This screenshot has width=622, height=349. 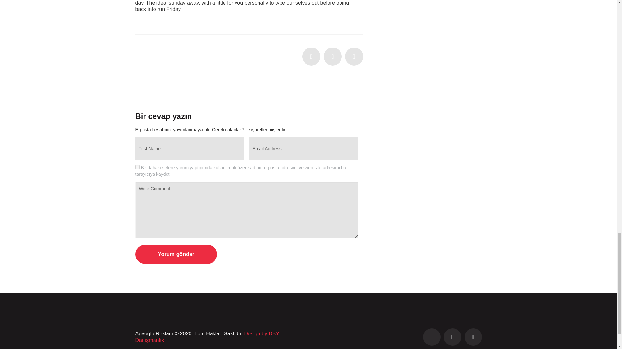 I want to click on yes, so click(x=137, y=167).